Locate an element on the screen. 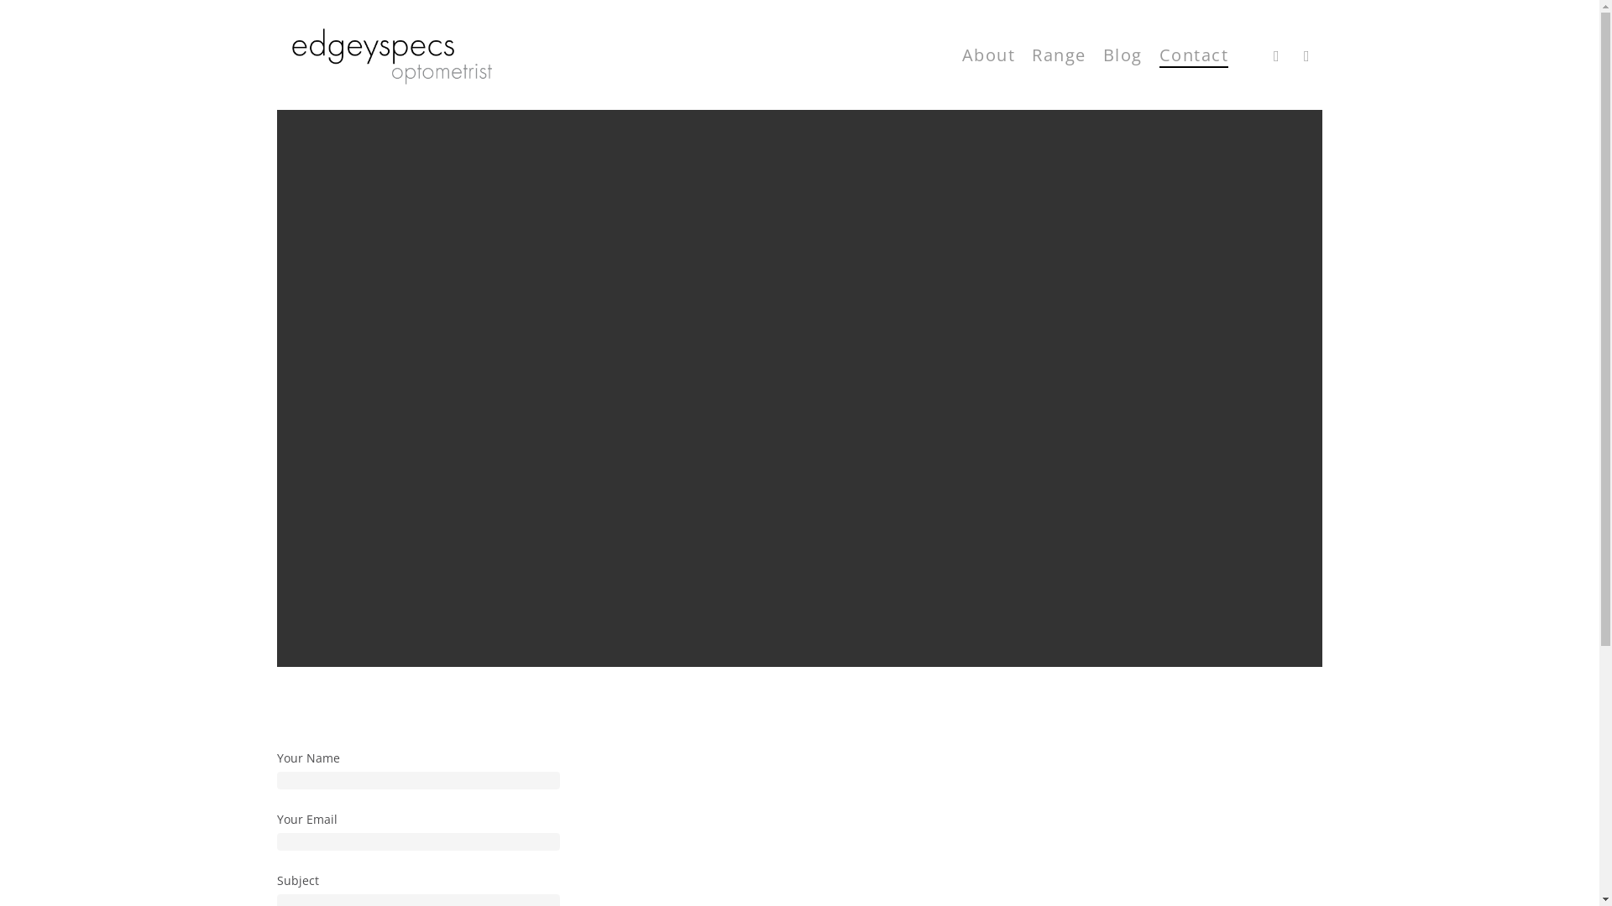 Image resolution: width=1612 pixels, height=906 pixels. Blog is located at coordinates (1123, 55).